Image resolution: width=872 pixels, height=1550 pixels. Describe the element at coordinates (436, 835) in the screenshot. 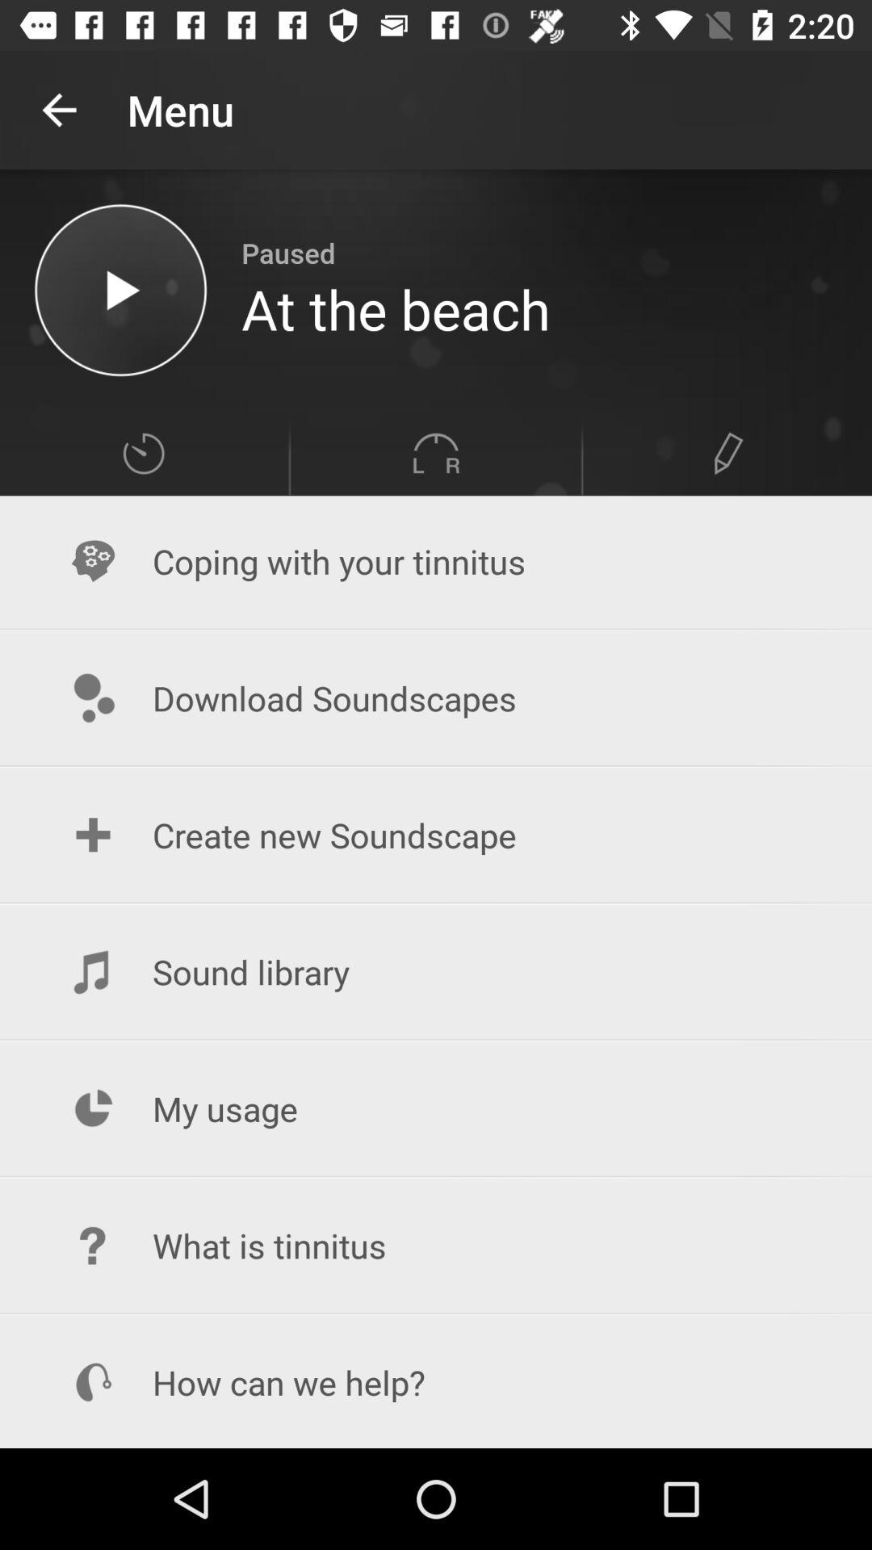

I see `turn off the create new soundscape` at that location.